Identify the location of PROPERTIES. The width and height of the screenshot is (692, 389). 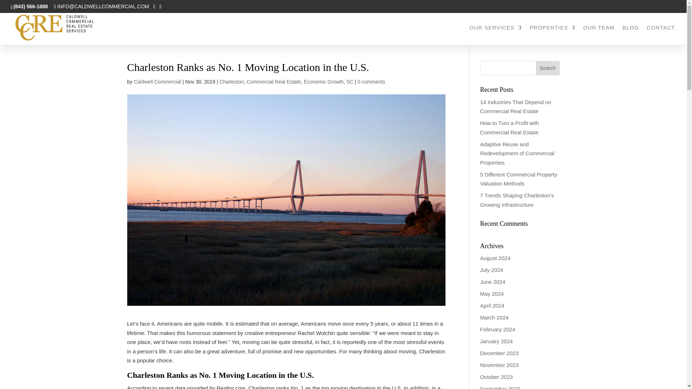
(552, 35).